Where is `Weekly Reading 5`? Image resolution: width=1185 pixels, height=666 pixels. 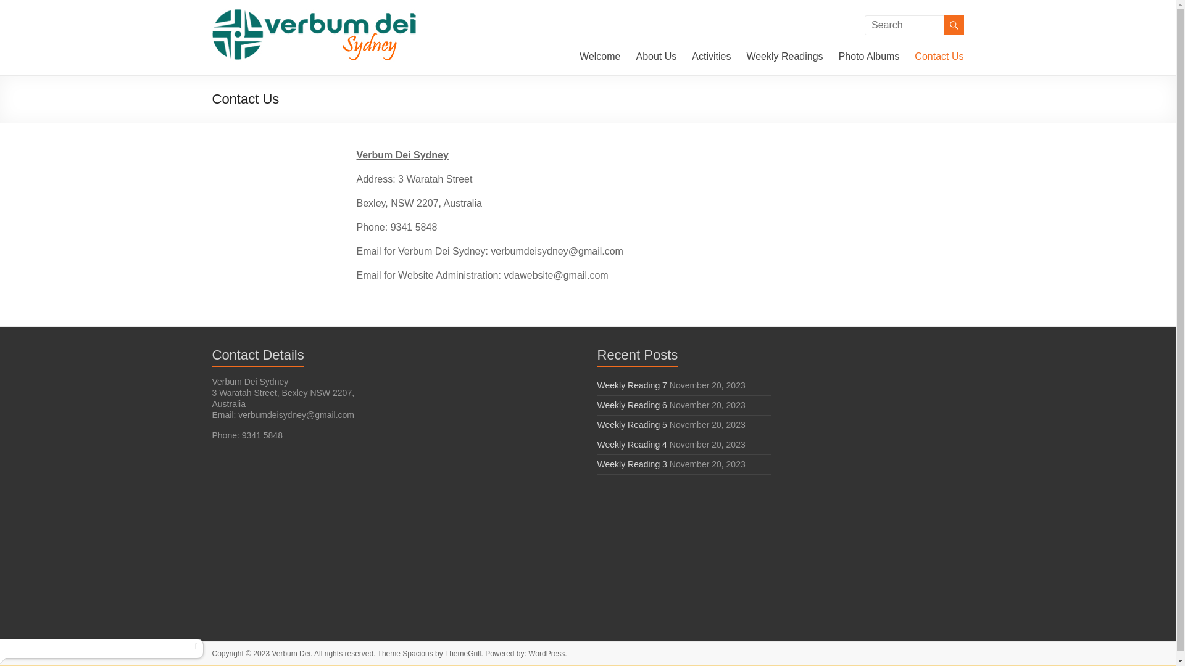 Weekly Reading 5 is located at coordinates (632, 425).